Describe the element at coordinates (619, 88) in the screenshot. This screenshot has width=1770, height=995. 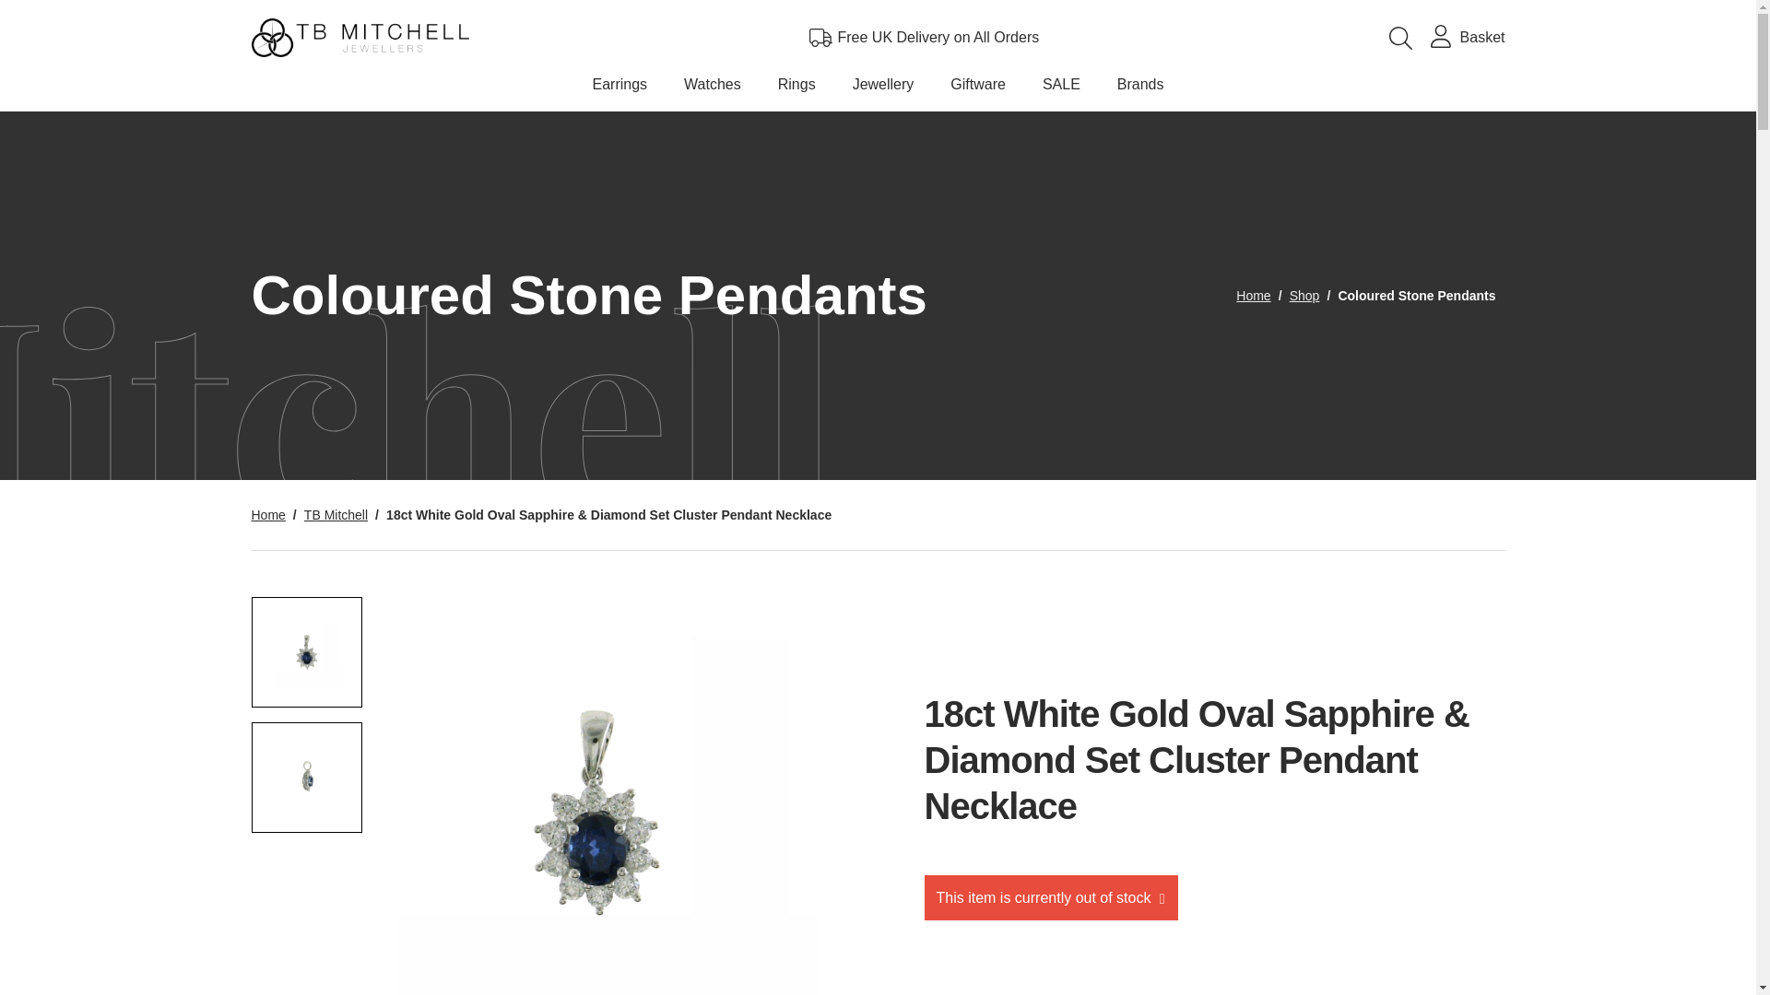
I see `Earrings` at that location.